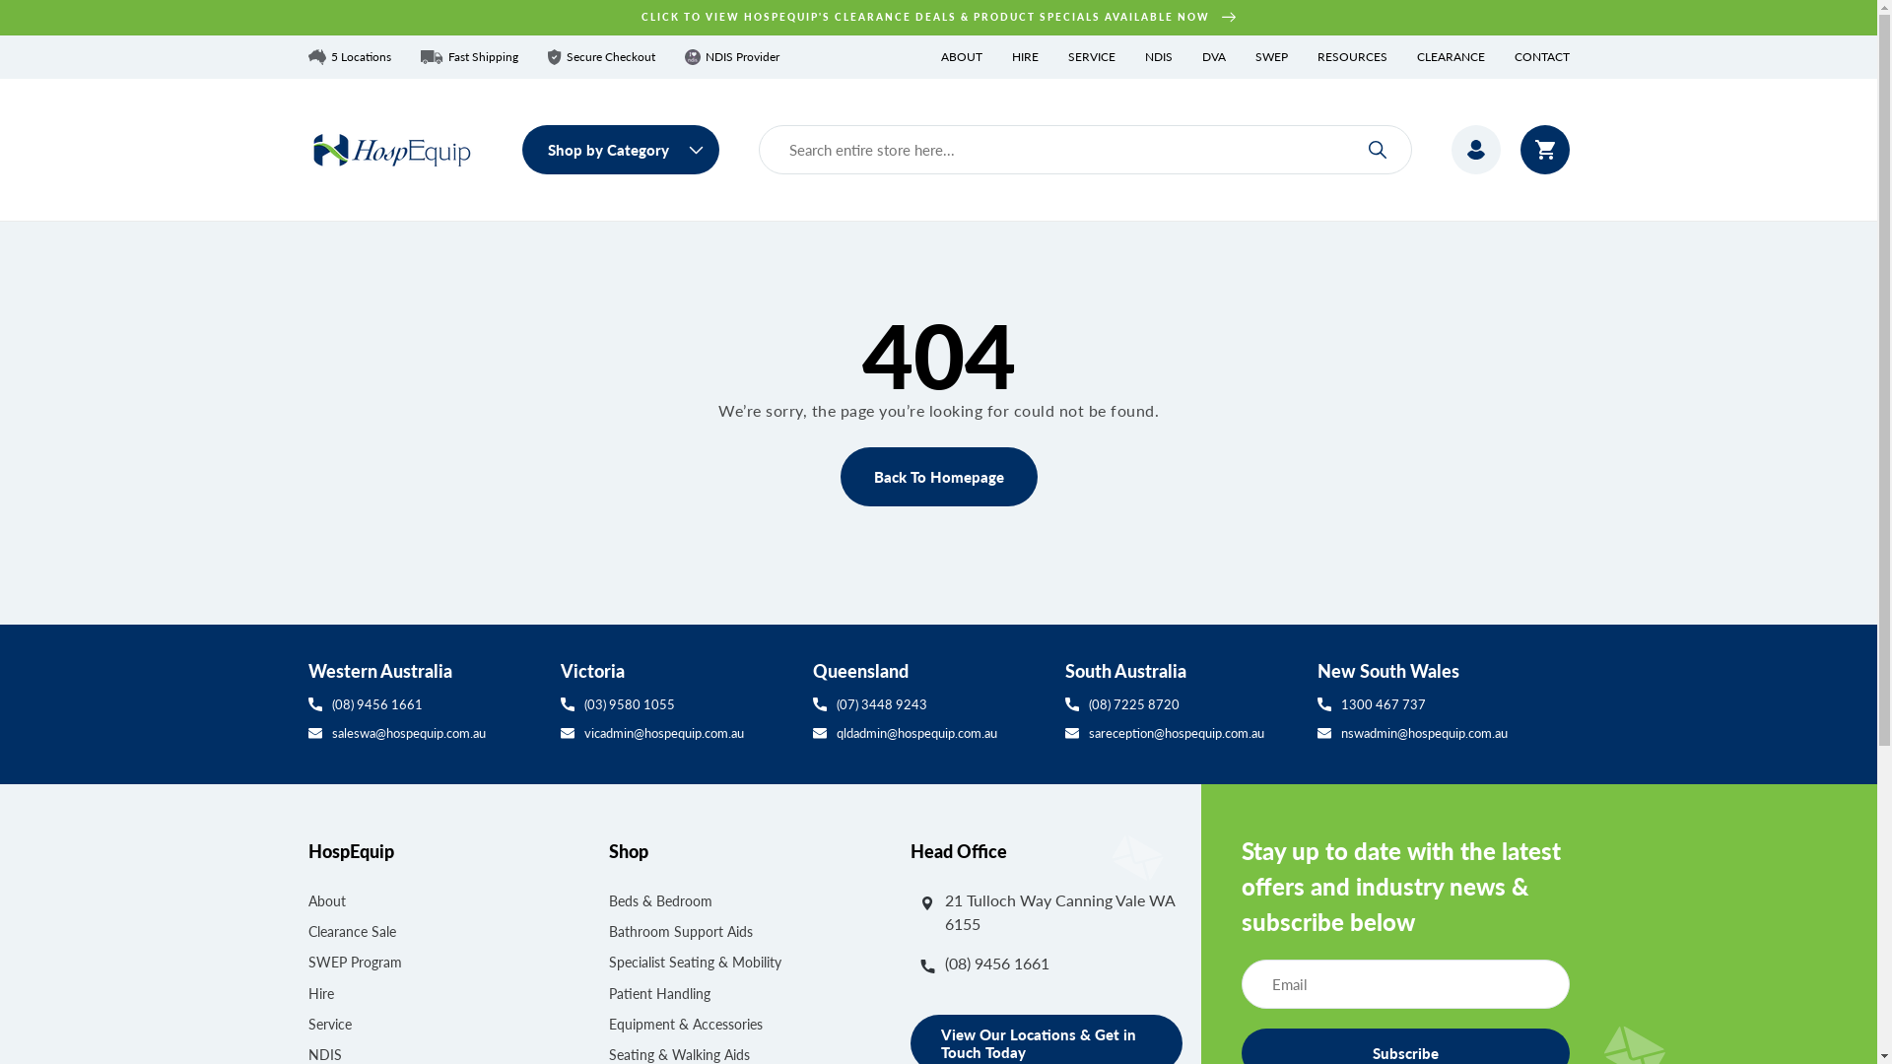  What do you see at coordinates (938, 477) in the screenshot?
I see `Back To Homepage` at bounding box center [938, 477].